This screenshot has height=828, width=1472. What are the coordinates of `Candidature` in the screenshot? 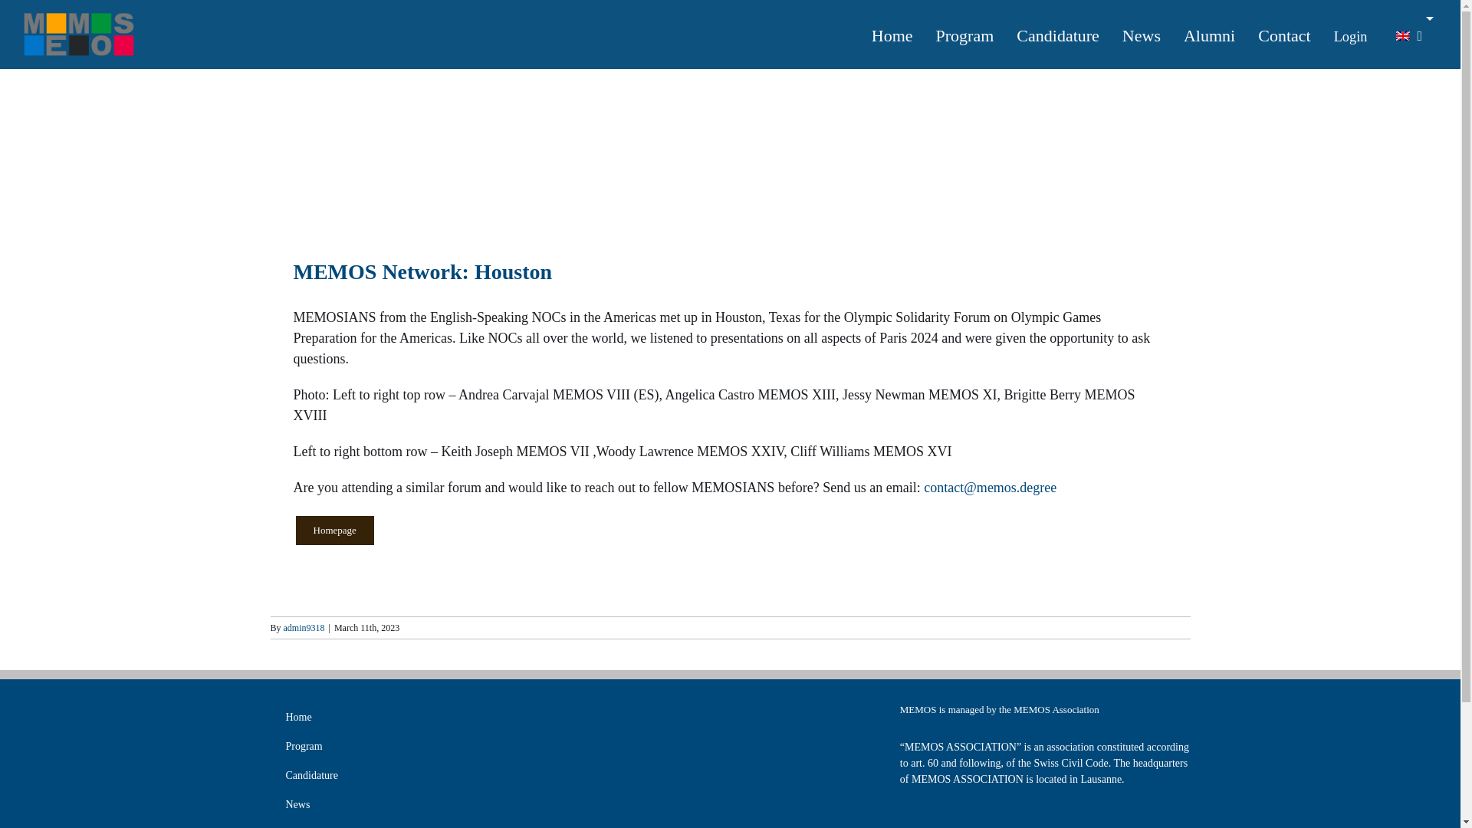 It's located at (1058, 34).